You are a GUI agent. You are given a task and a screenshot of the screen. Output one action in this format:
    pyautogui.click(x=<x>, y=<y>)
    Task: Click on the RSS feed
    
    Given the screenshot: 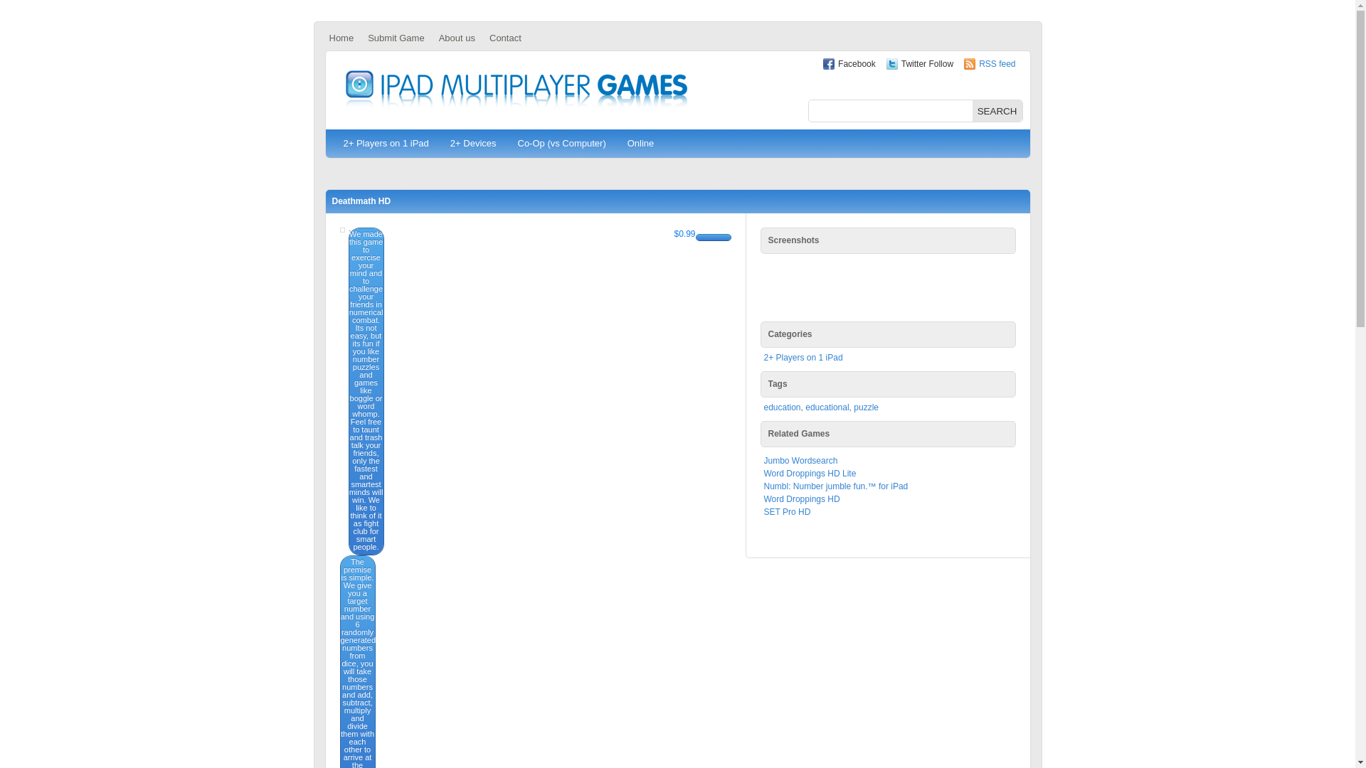 What is the action you would take?
    pyautogui.click(x=997, y=64)
    